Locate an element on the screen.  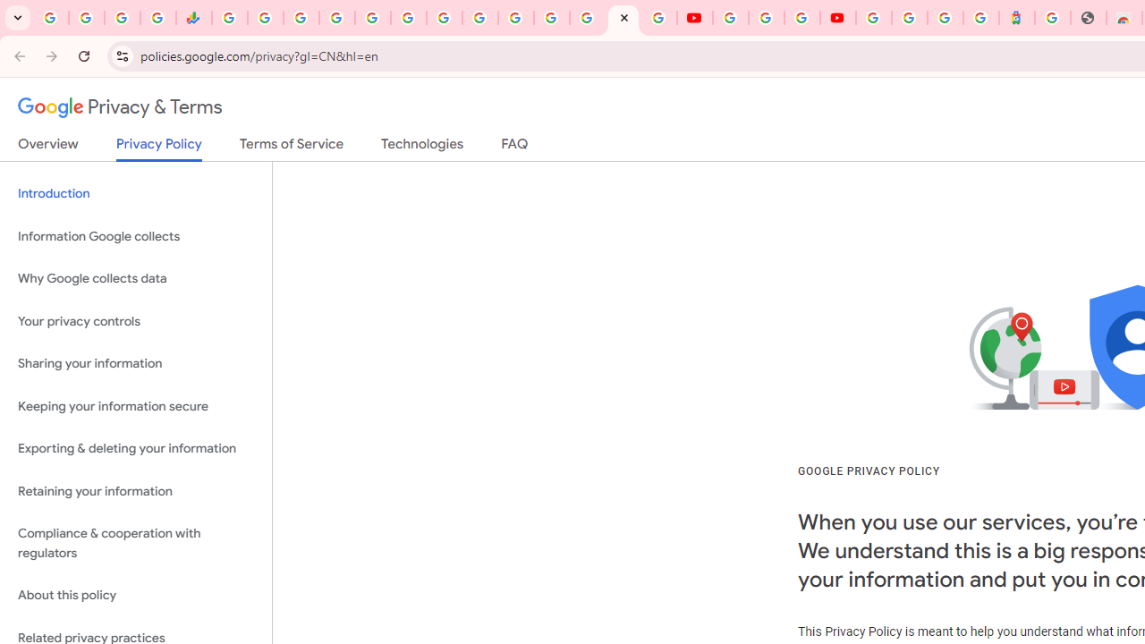
Technologies is located at coordinates (422, 148).